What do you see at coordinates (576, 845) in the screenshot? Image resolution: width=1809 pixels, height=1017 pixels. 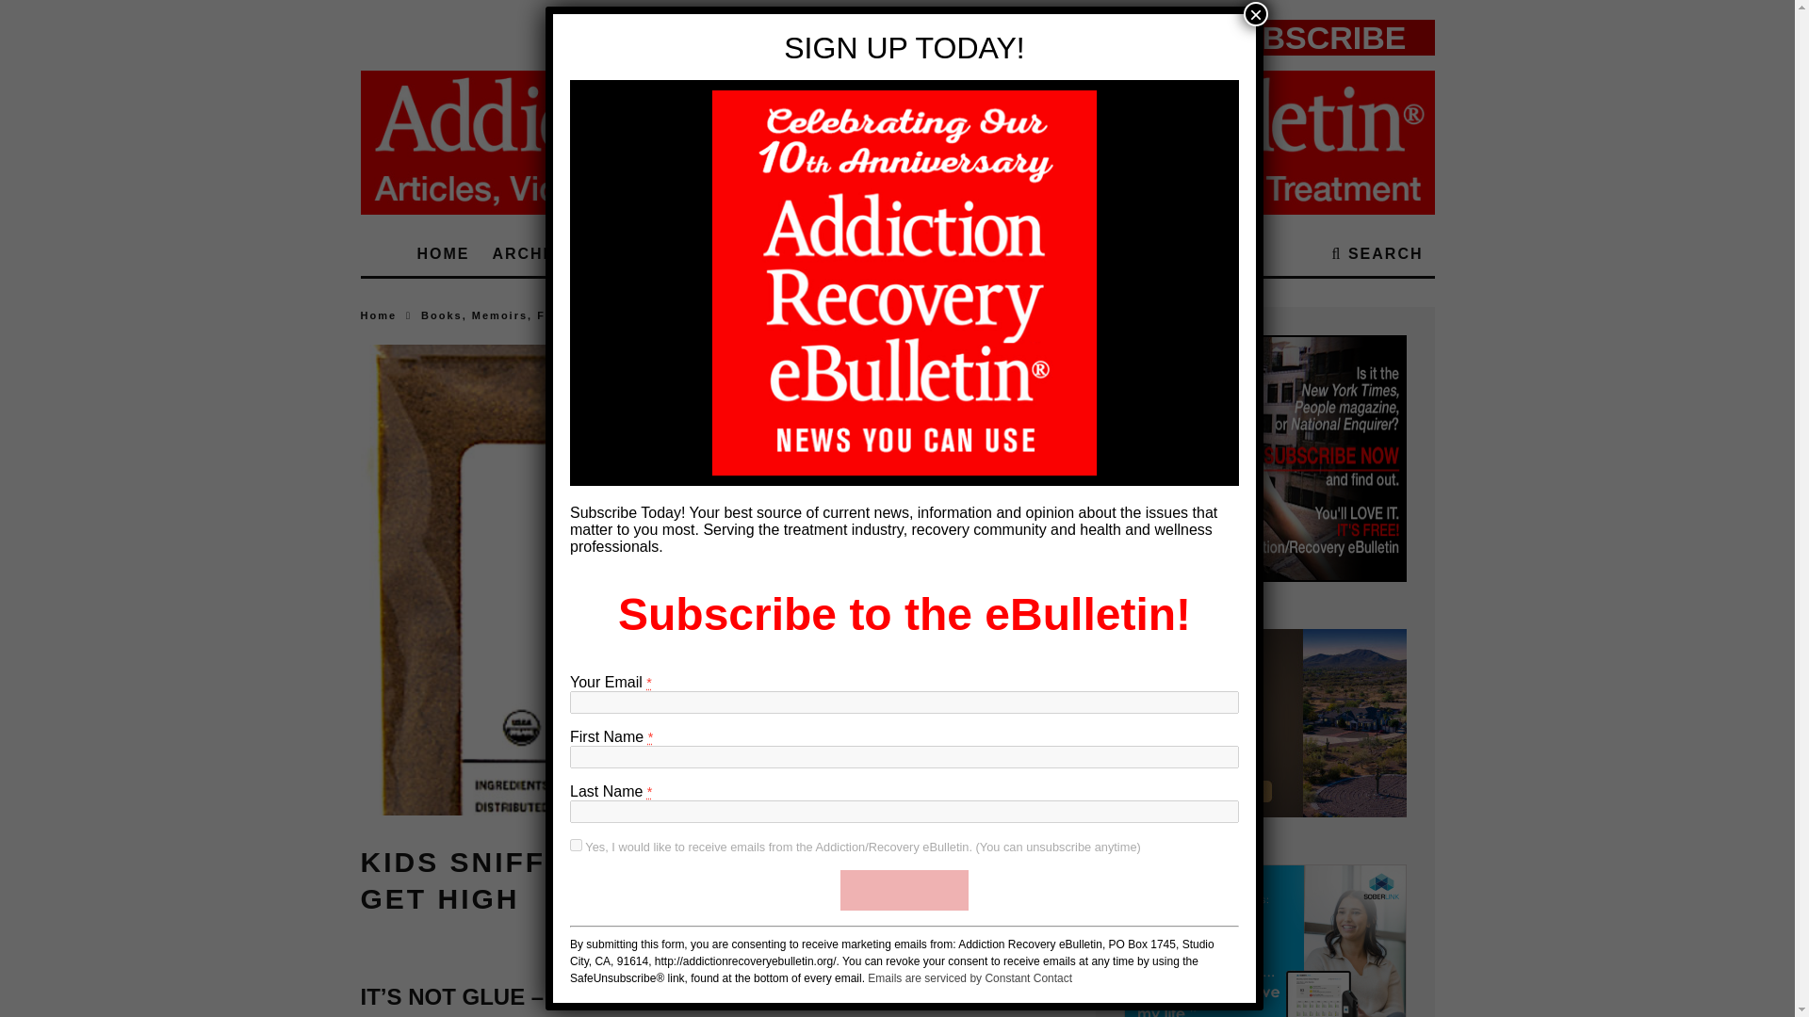 I see `1` at bounding box center [576, 845].